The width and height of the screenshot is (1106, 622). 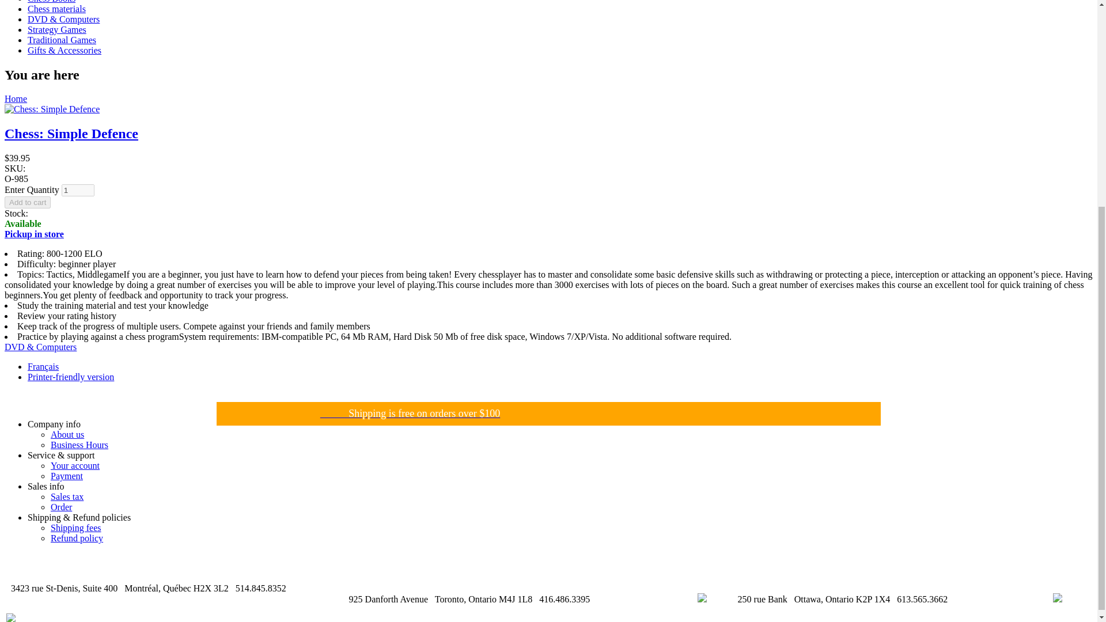 What do you see at coordinates (77, 538) in the screenshot?
I see `Refund policy` at bounding box center [77, 538].